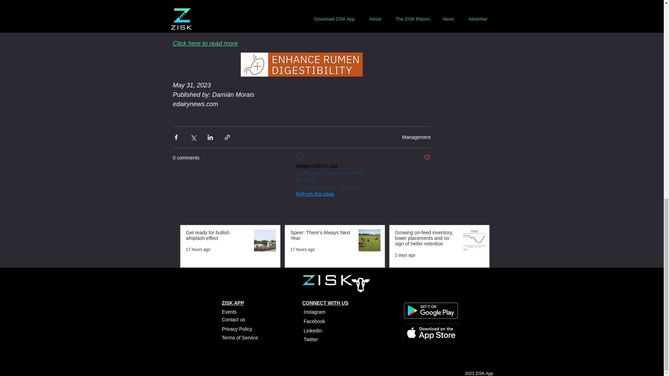  I want to click on Twitter, so click(311, 339).